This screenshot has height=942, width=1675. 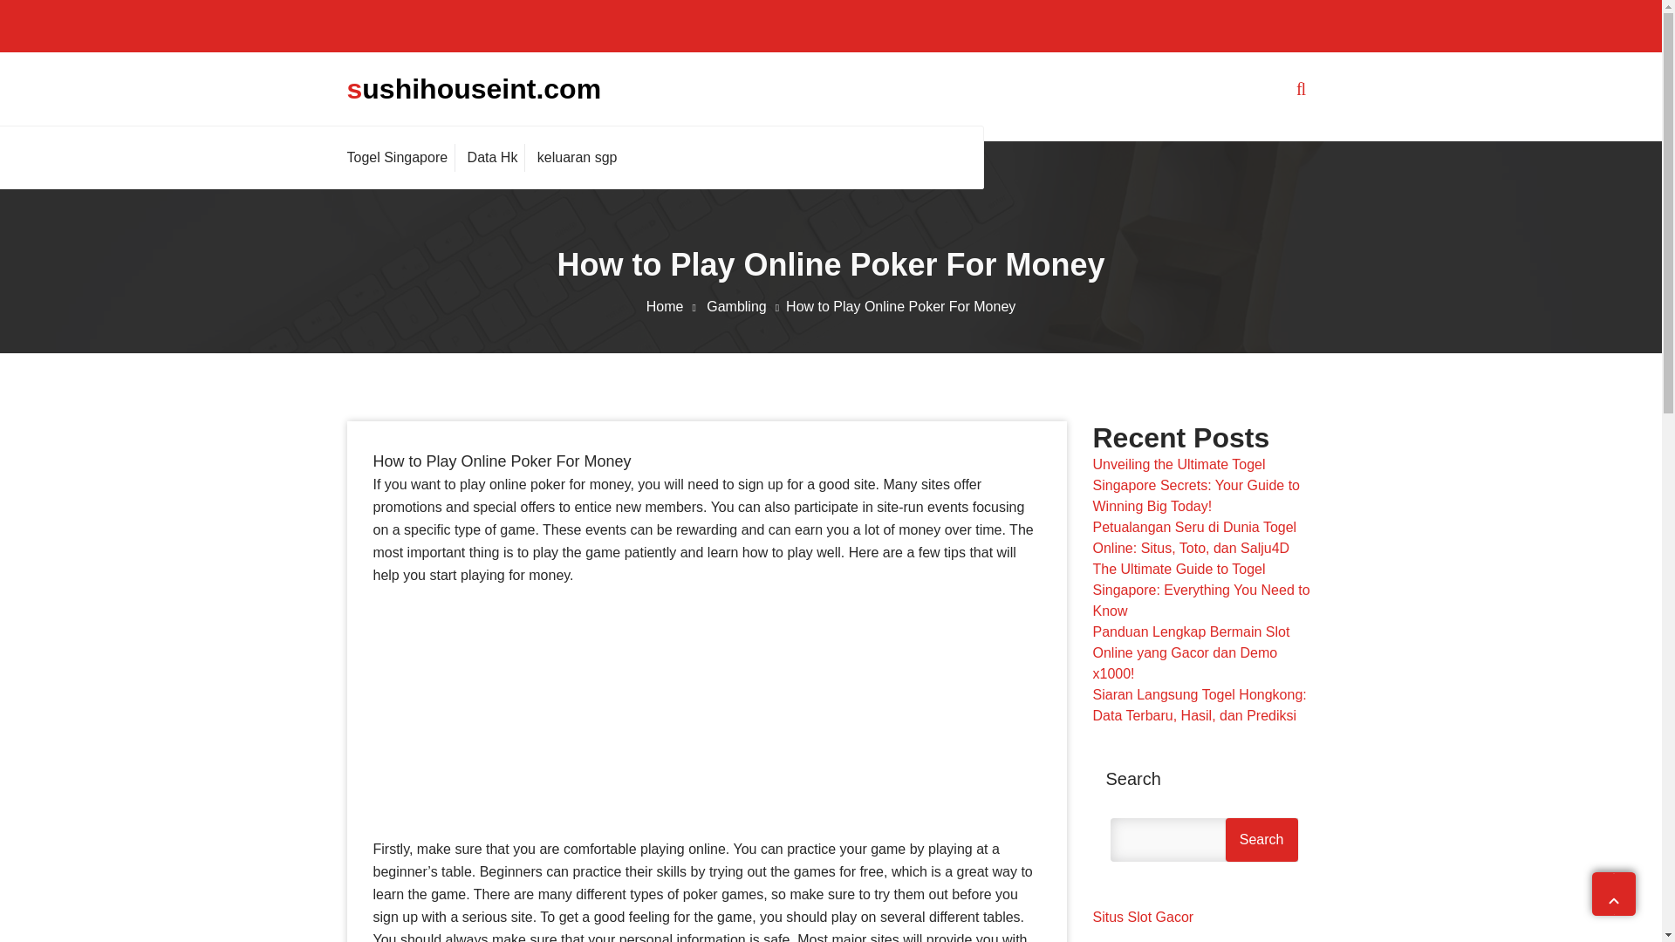 What do you see at coordinates (474, 89) in the screenshot?
I see `sushihouseint.com` at bounding box center [474, 89].